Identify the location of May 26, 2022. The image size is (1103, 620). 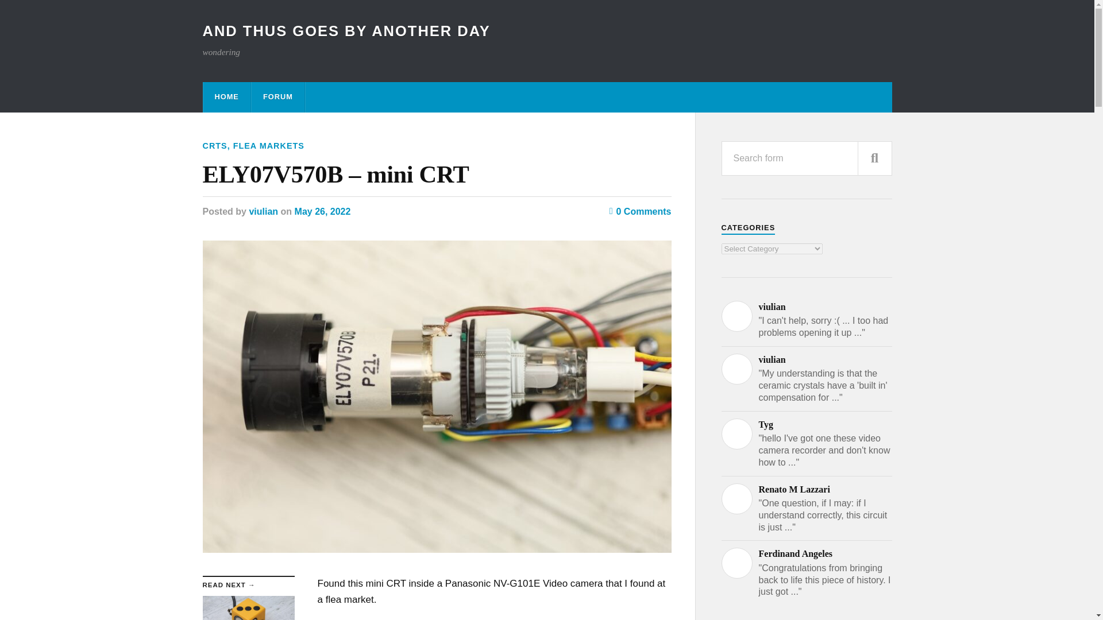
(322, 211).